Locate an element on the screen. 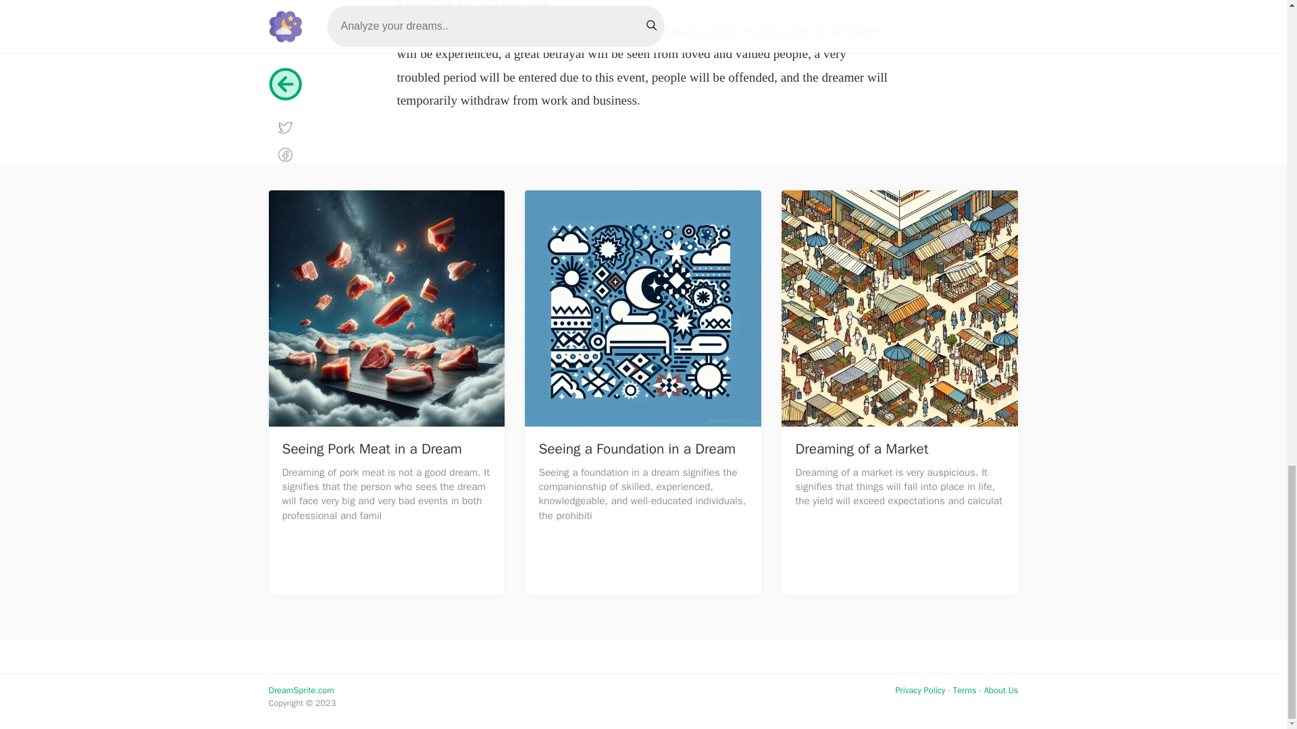  Hiding in a Dream is located at coordinates (472, 7).